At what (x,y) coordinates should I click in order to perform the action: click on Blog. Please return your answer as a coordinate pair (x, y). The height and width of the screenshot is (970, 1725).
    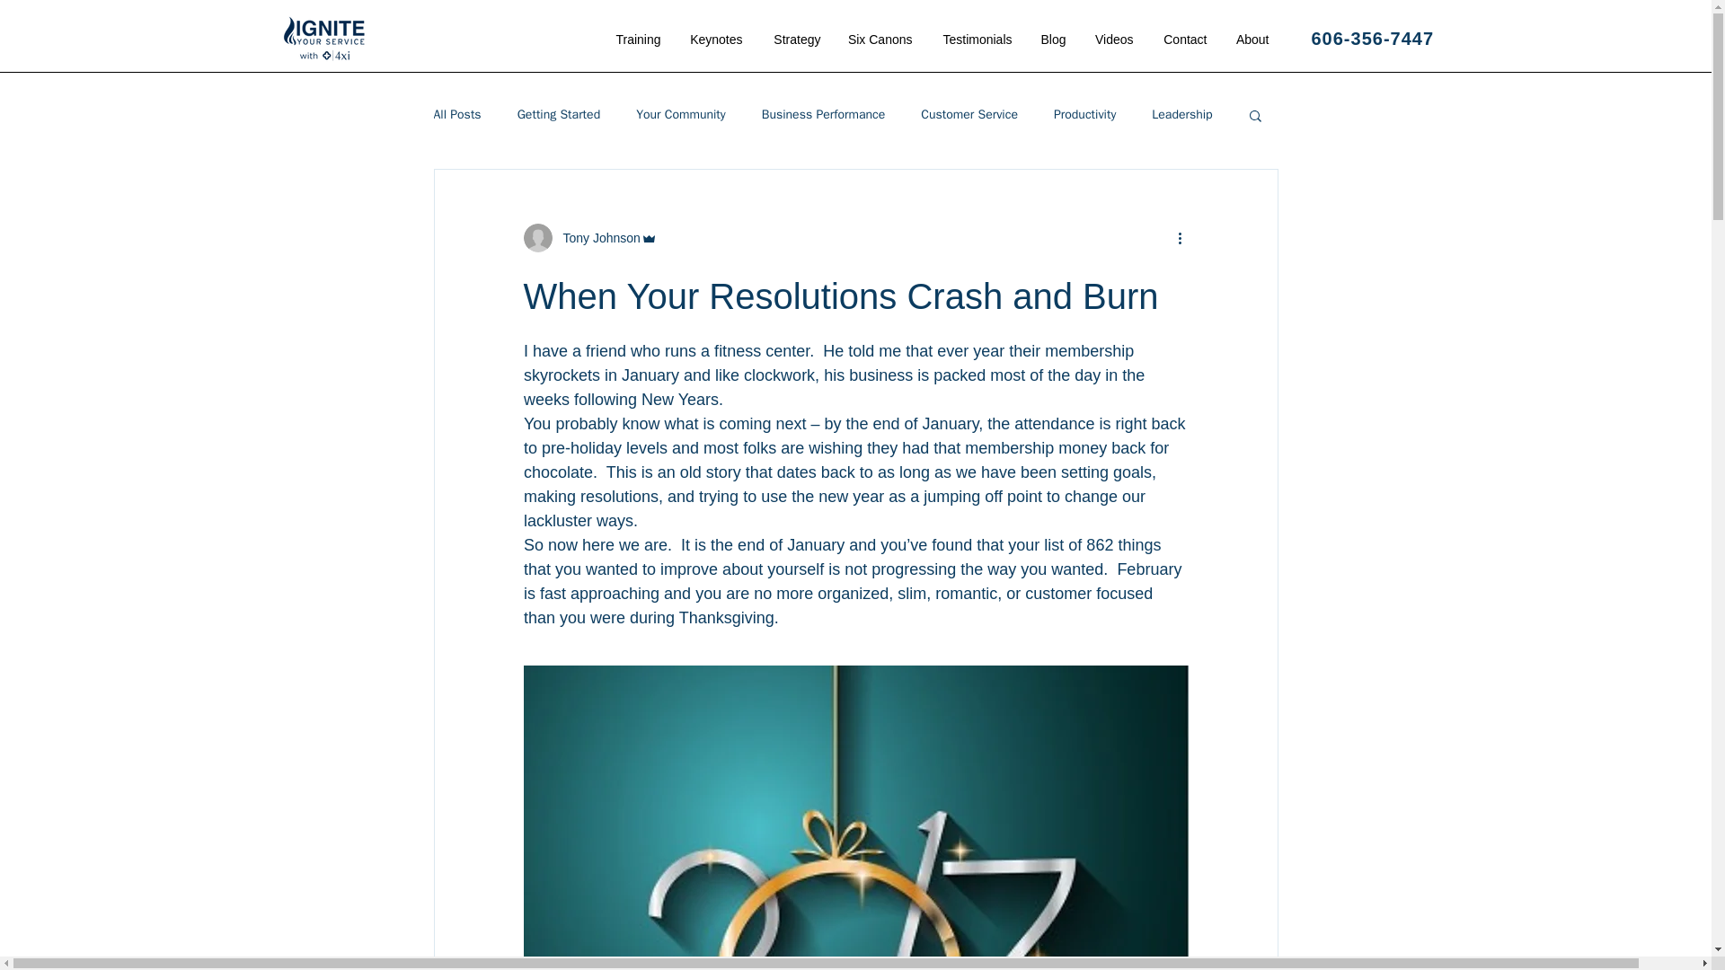
    Looking at the image, I should click on (1053, 39).